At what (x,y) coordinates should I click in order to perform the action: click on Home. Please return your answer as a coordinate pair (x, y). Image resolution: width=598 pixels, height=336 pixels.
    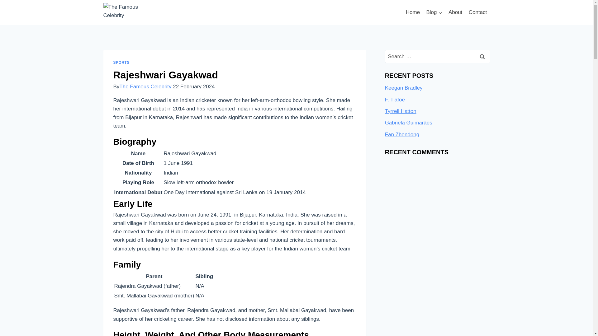
    Looking at the image, I should click on (413, 12).